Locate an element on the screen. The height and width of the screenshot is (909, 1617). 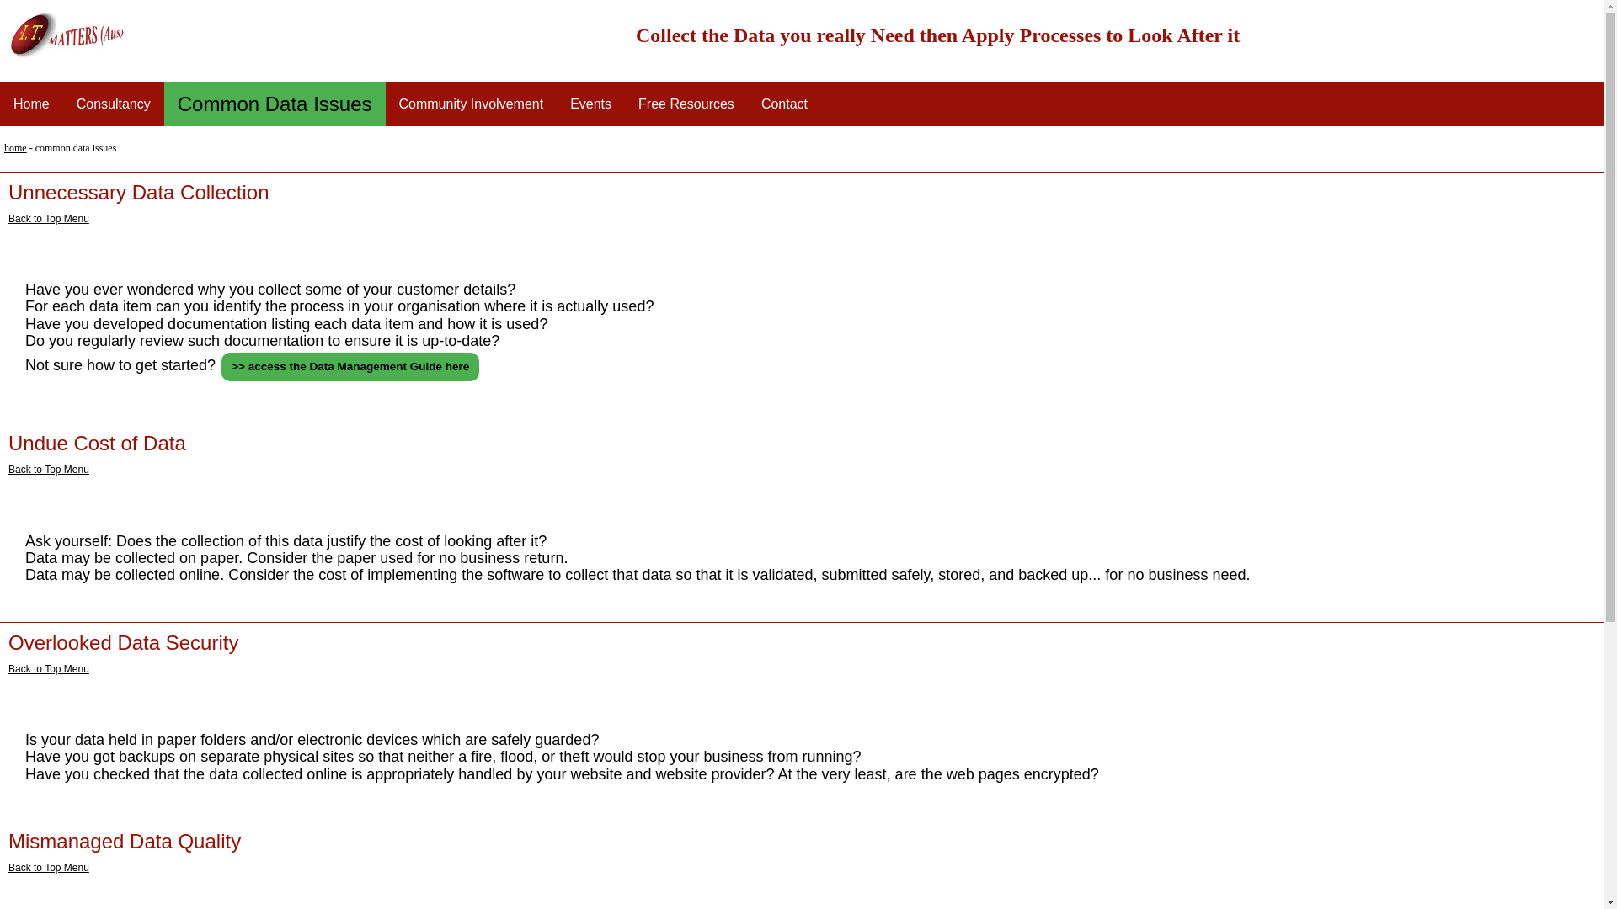
Contact is located at coordinates (785, 104).